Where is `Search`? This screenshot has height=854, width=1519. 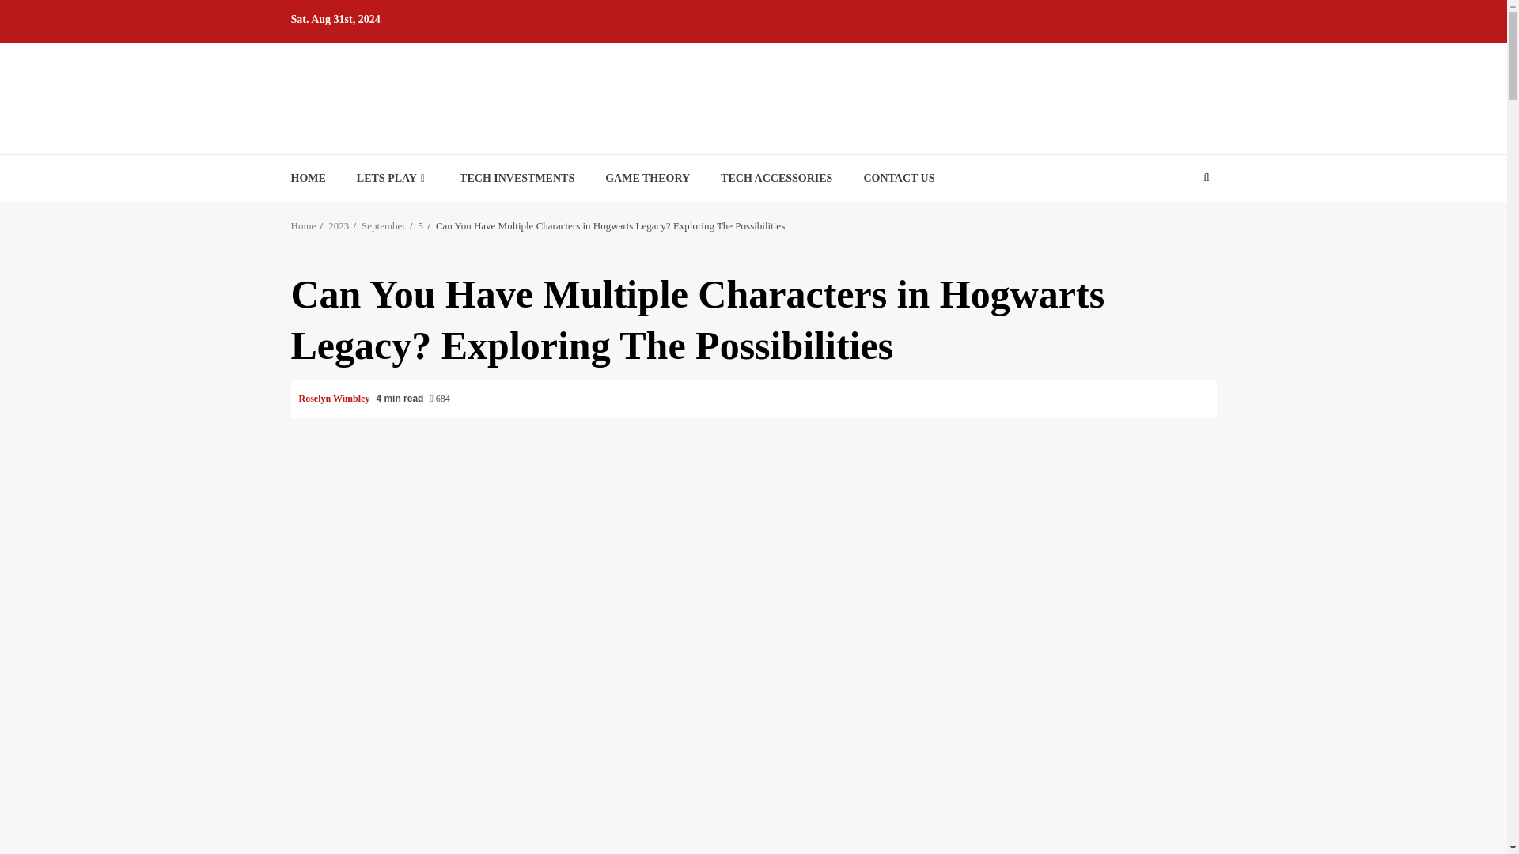 Search is located at coordinates (1176, 225).